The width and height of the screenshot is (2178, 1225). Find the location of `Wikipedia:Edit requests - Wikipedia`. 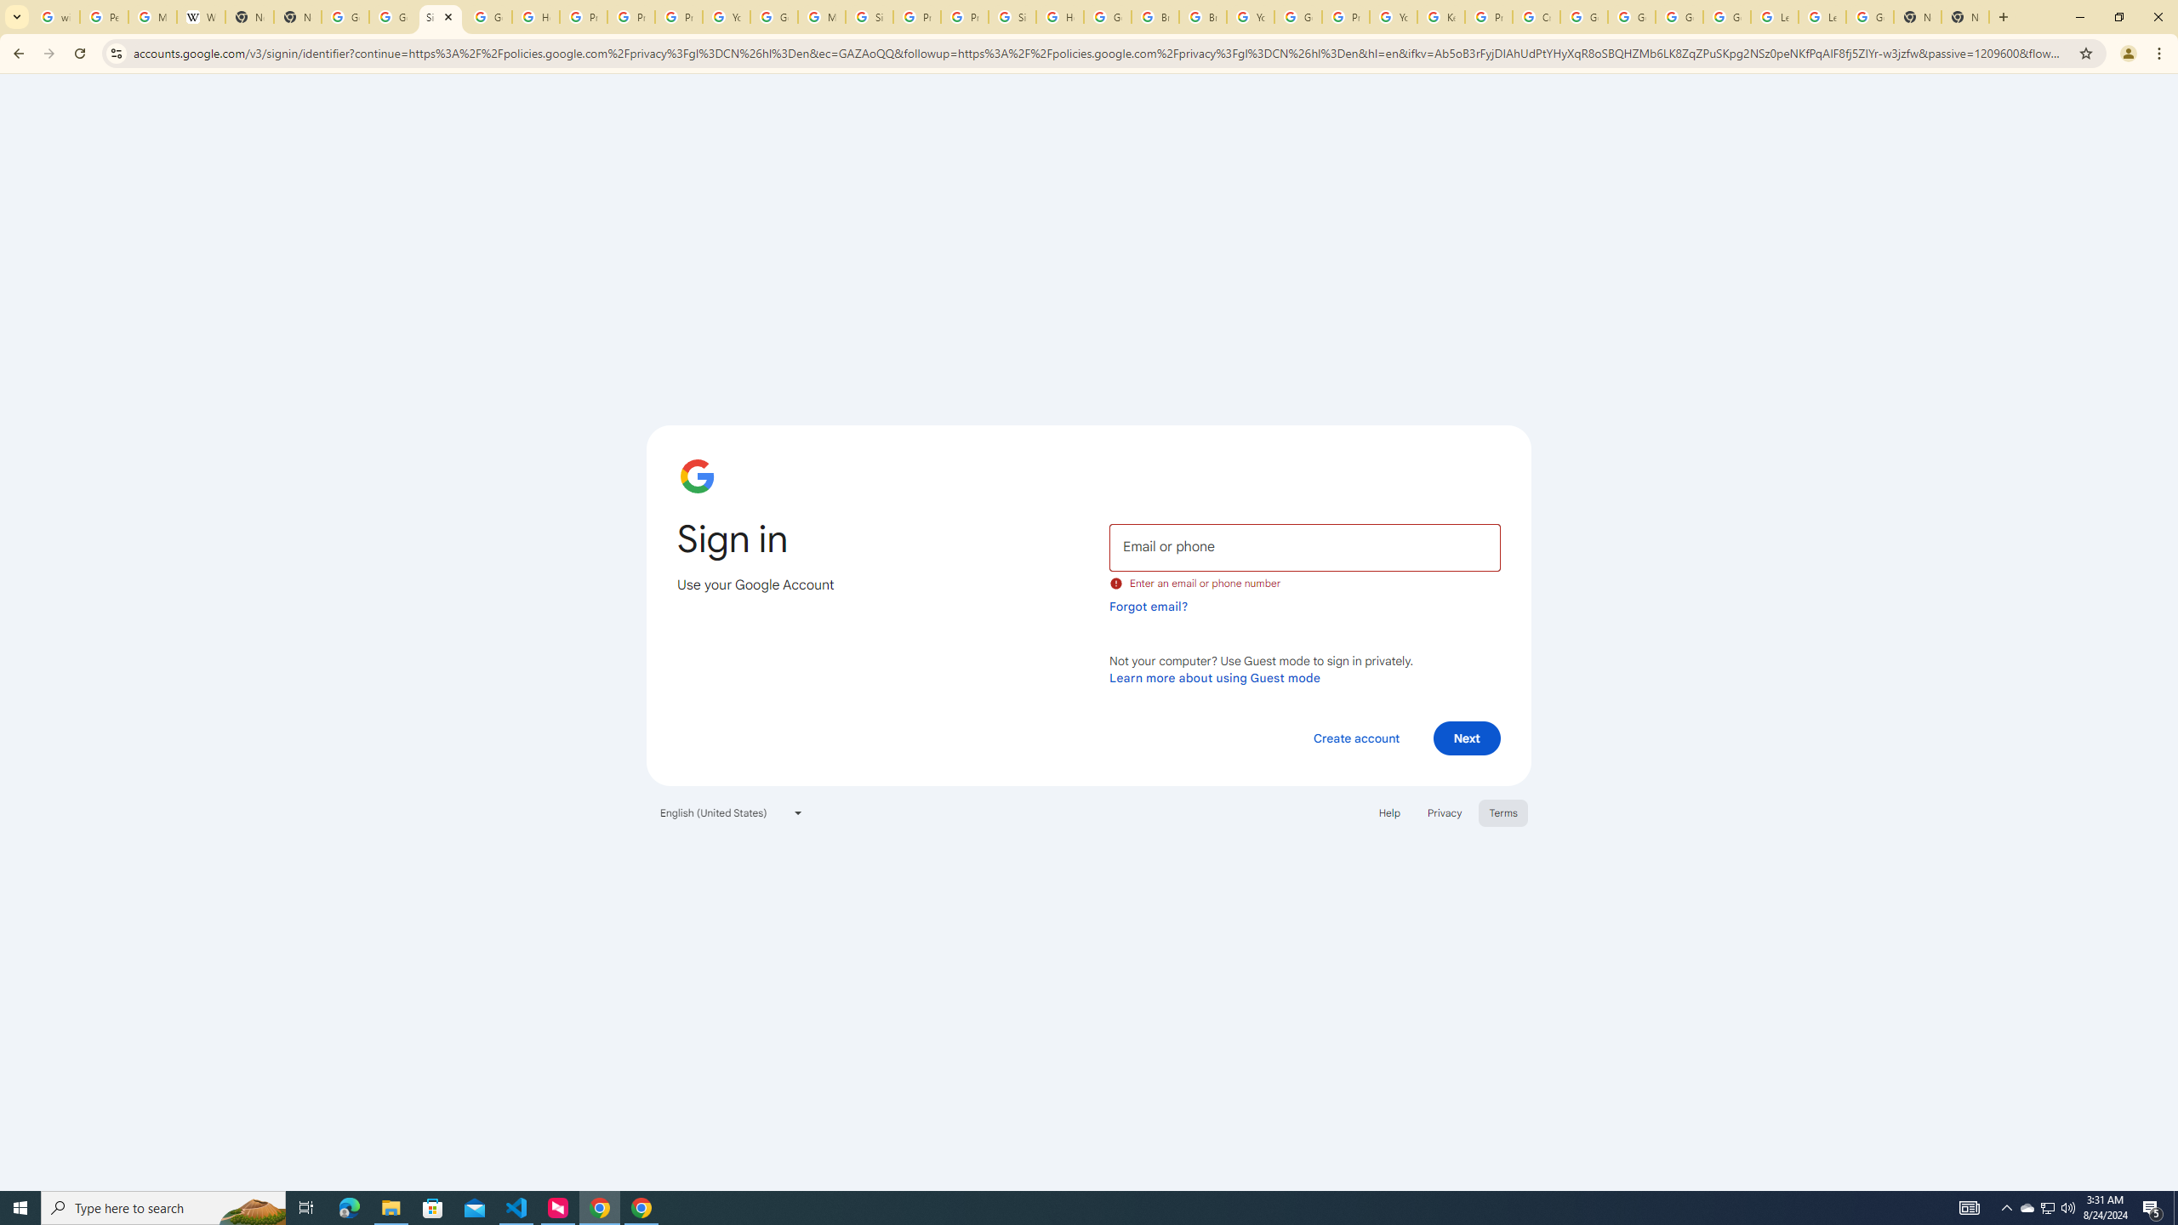

Wikipedia:Edit requests - Wikipedia is located at coordinates (201, 17).